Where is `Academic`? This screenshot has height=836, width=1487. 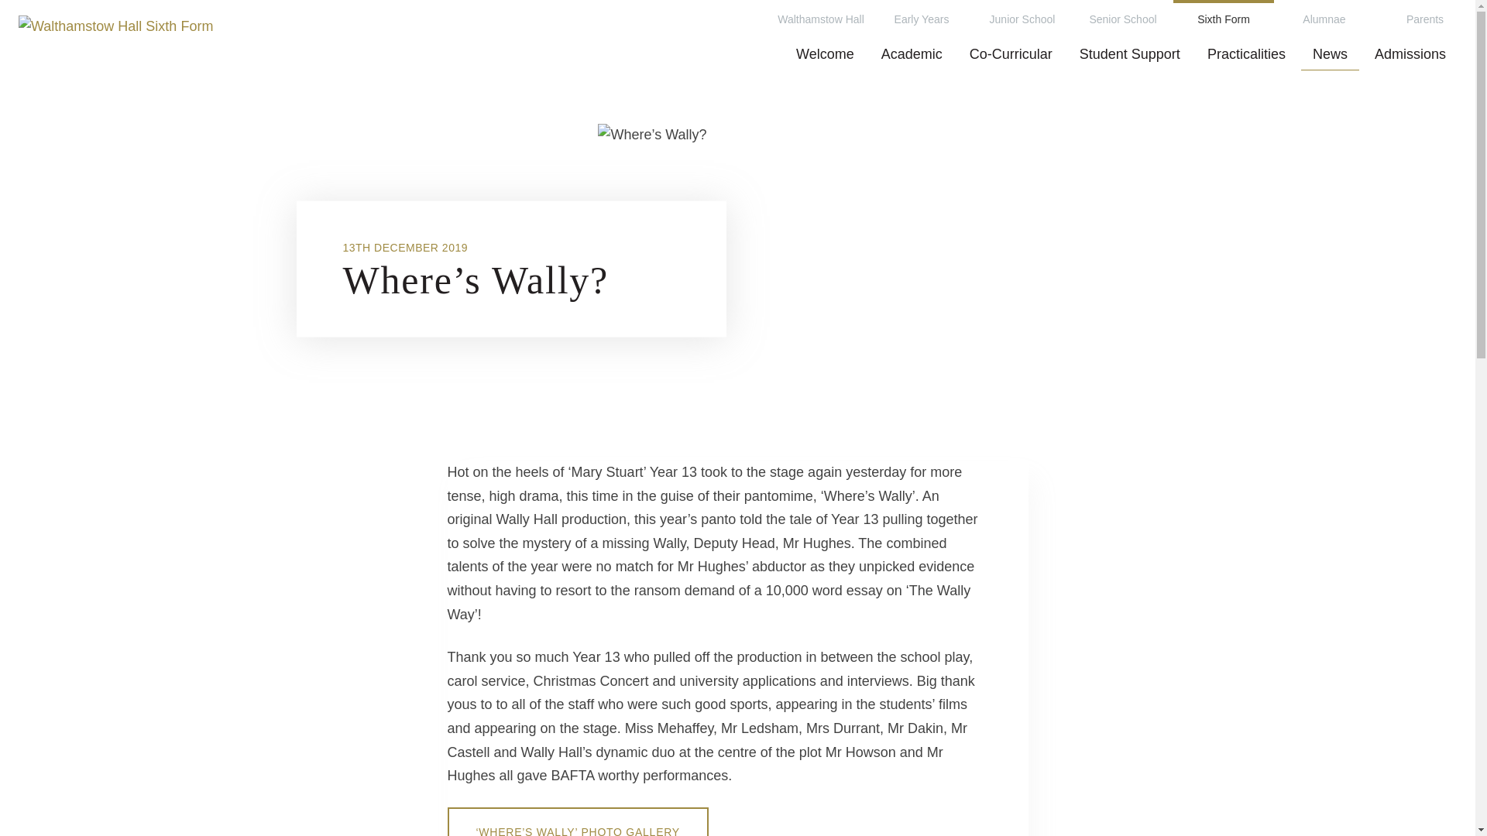
Academic is located at coordinates (912, 53).